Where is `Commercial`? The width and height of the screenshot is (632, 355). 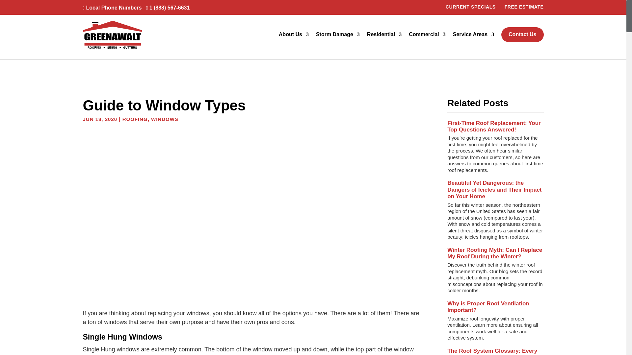
Commercial is located at coordinates (427, 35).